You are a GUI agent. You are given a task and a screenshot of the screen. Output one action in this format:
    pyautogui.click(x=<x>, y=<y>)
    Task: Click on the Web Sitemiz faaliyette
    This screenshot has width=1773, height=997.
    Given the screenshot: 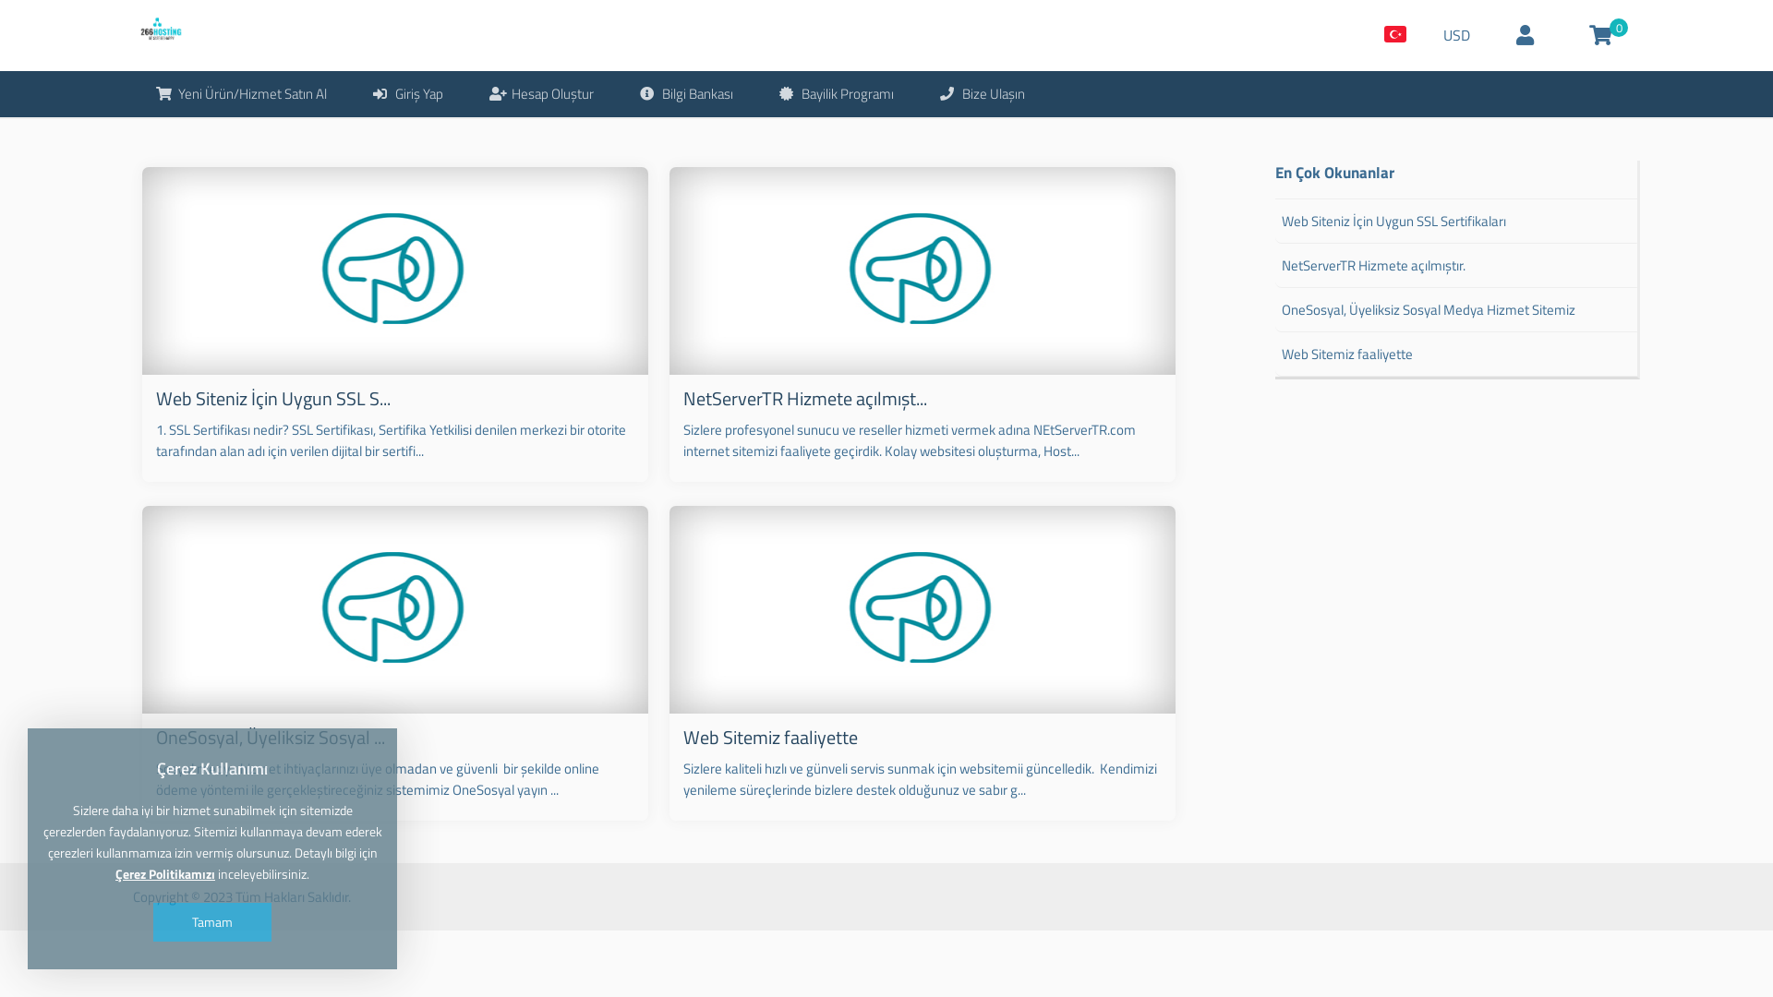 What is the action you would take?
    pyautogui.click(x=1456, y=354)
    